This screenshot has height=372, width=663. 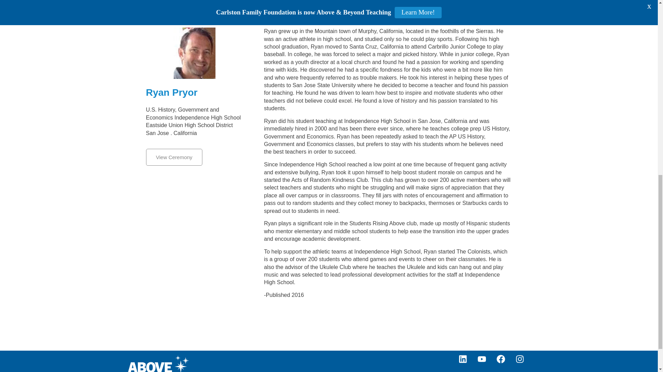 I want to click on View Ceremony, so click(x=174, y=157).